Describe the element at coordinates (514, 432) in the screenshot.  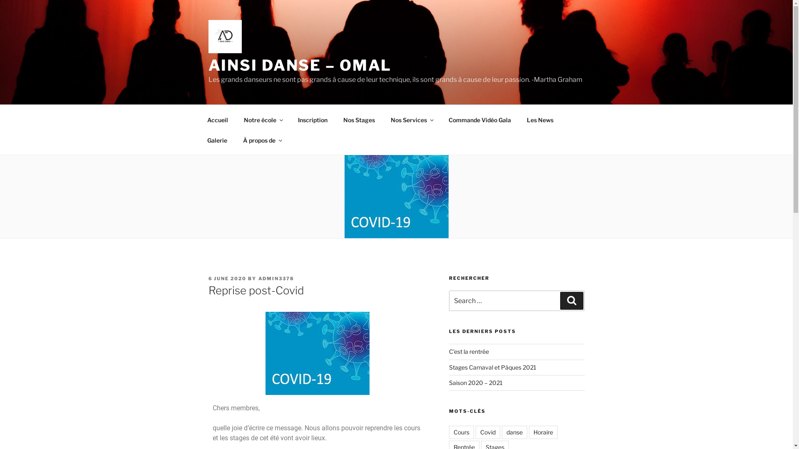
I see `danse` at that location.